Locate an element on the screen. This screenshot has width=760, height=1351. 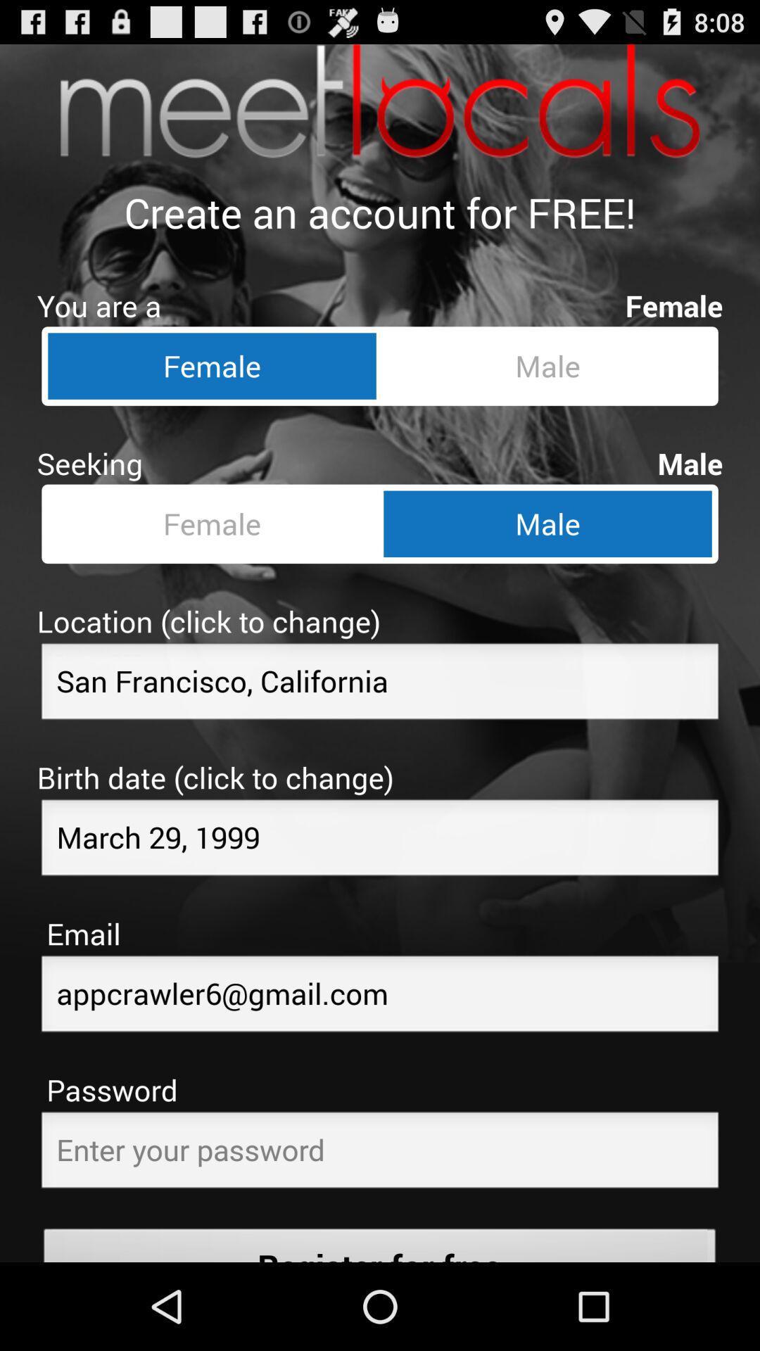
enter birth date is located at coordinates (380, 842).